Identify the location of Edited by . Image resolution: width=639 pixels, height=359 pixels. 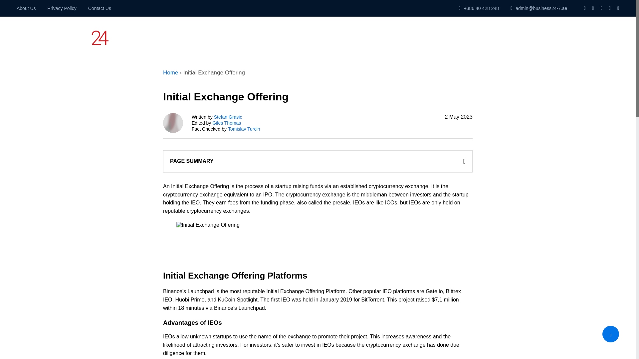
(26, 8).